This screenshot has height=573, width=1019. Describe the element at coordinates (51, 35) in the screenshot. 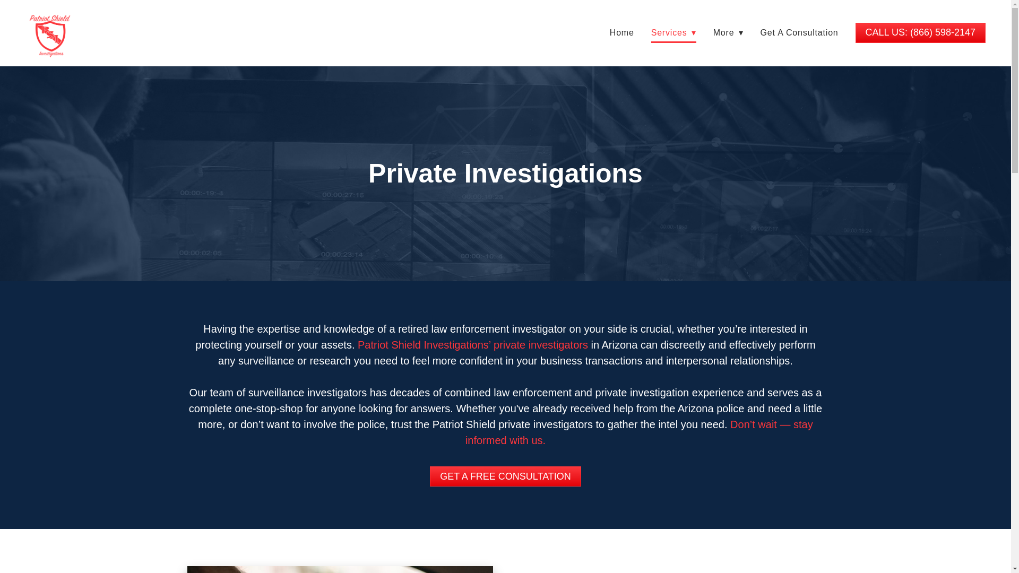

I see `Patriot Shield Investigations` at that location.